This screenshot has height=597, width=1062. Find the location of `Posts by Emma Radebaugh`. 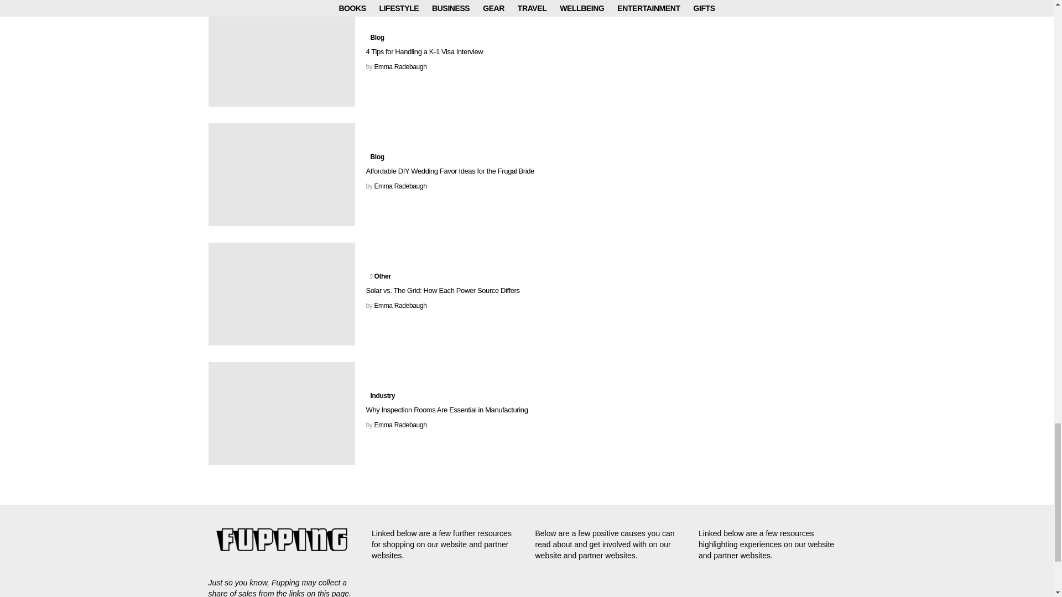

Posts by Emma Radebaugh is located at coordinates (400, 306).